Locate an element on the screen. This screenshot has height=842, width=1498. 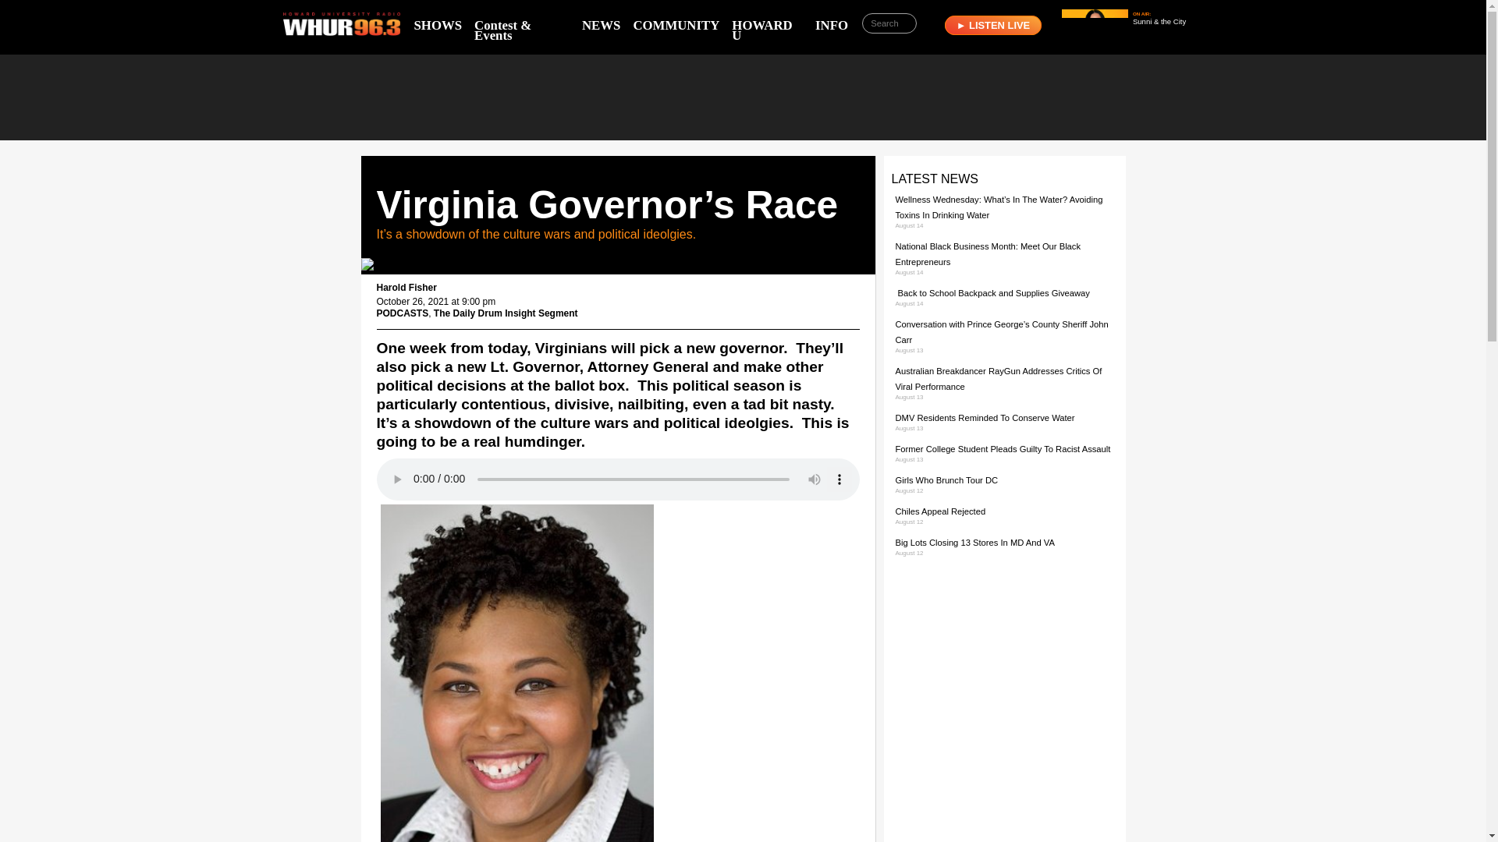
Permanent Link to Chiles Appeal Rejected is located at coordinates (941, 511).